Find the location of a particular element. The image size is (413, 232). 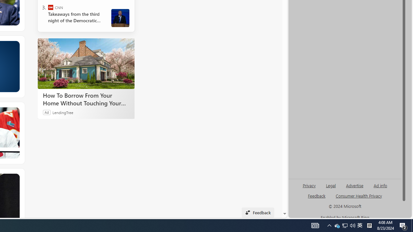

AutomationID: sb_feedback is located at coordinates (316, 196).